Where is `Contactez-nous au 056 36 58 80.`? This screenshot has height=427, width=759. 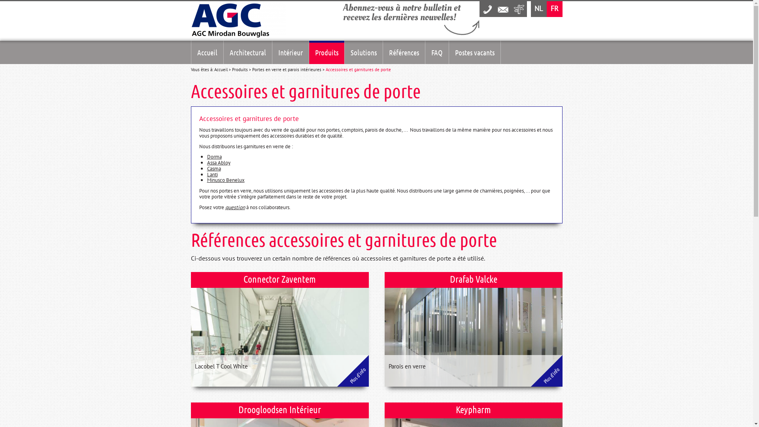 Contactez-nous au 056 36 58 80. is located at coordinates (487, 9).